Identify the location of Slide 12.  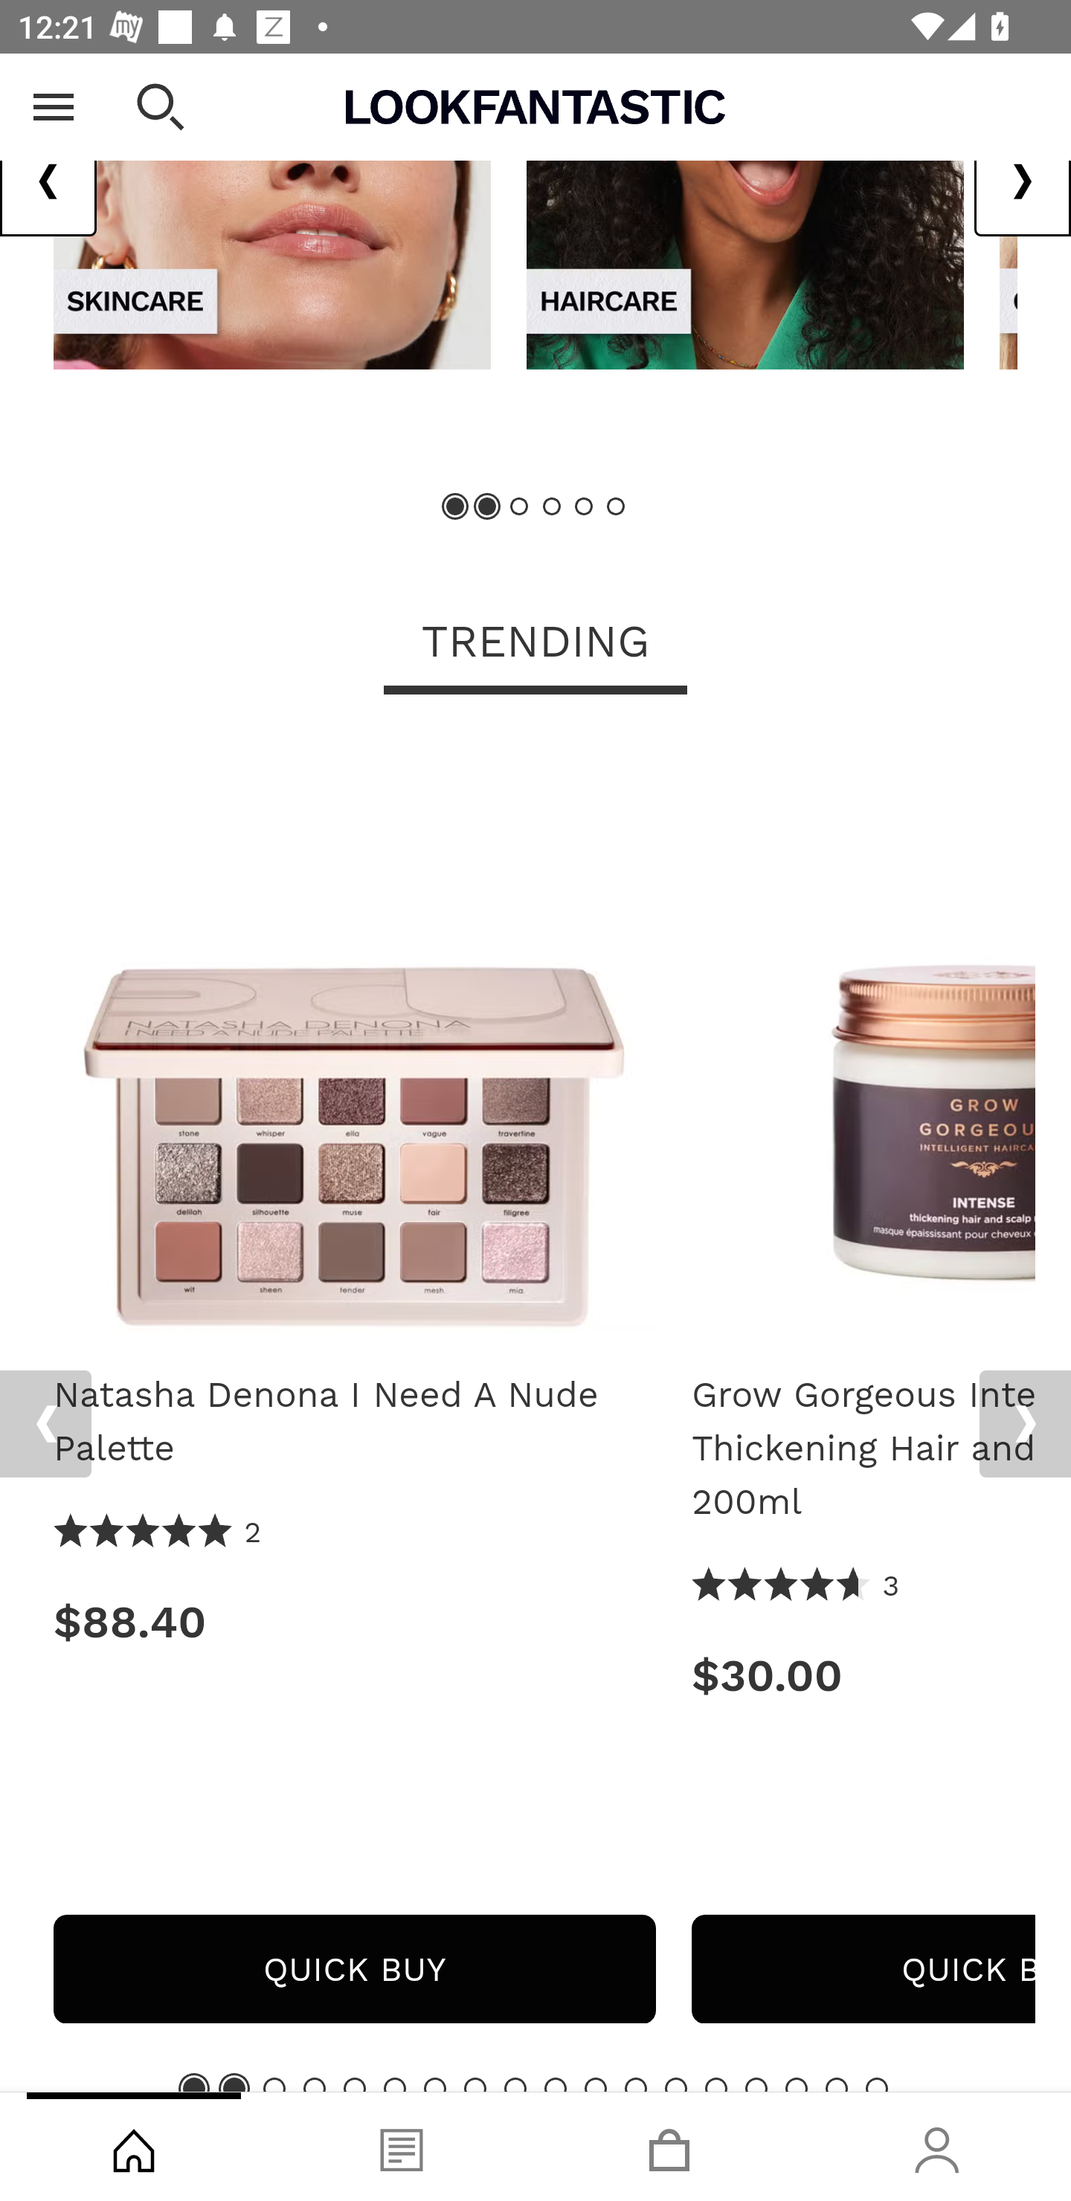
(635, 2085).